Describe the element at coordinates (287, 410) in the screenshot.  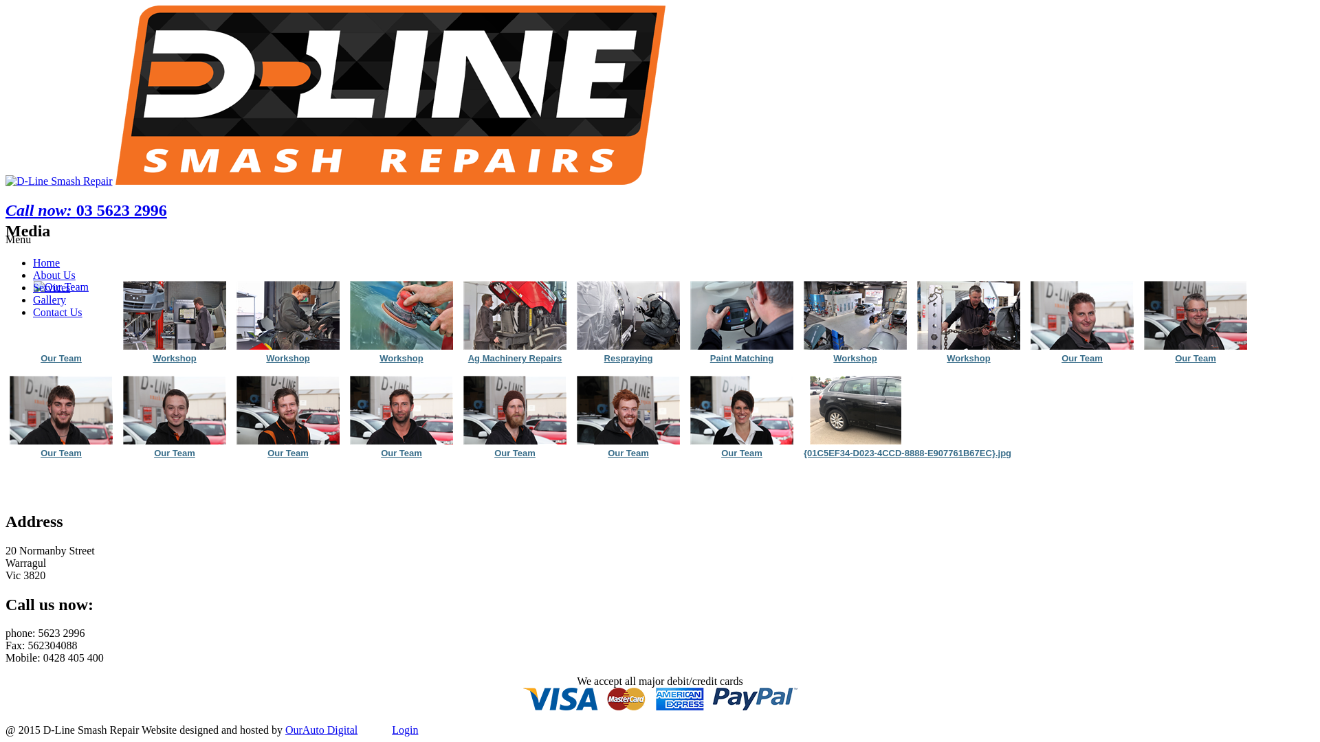
I see `Our Team` at that location.